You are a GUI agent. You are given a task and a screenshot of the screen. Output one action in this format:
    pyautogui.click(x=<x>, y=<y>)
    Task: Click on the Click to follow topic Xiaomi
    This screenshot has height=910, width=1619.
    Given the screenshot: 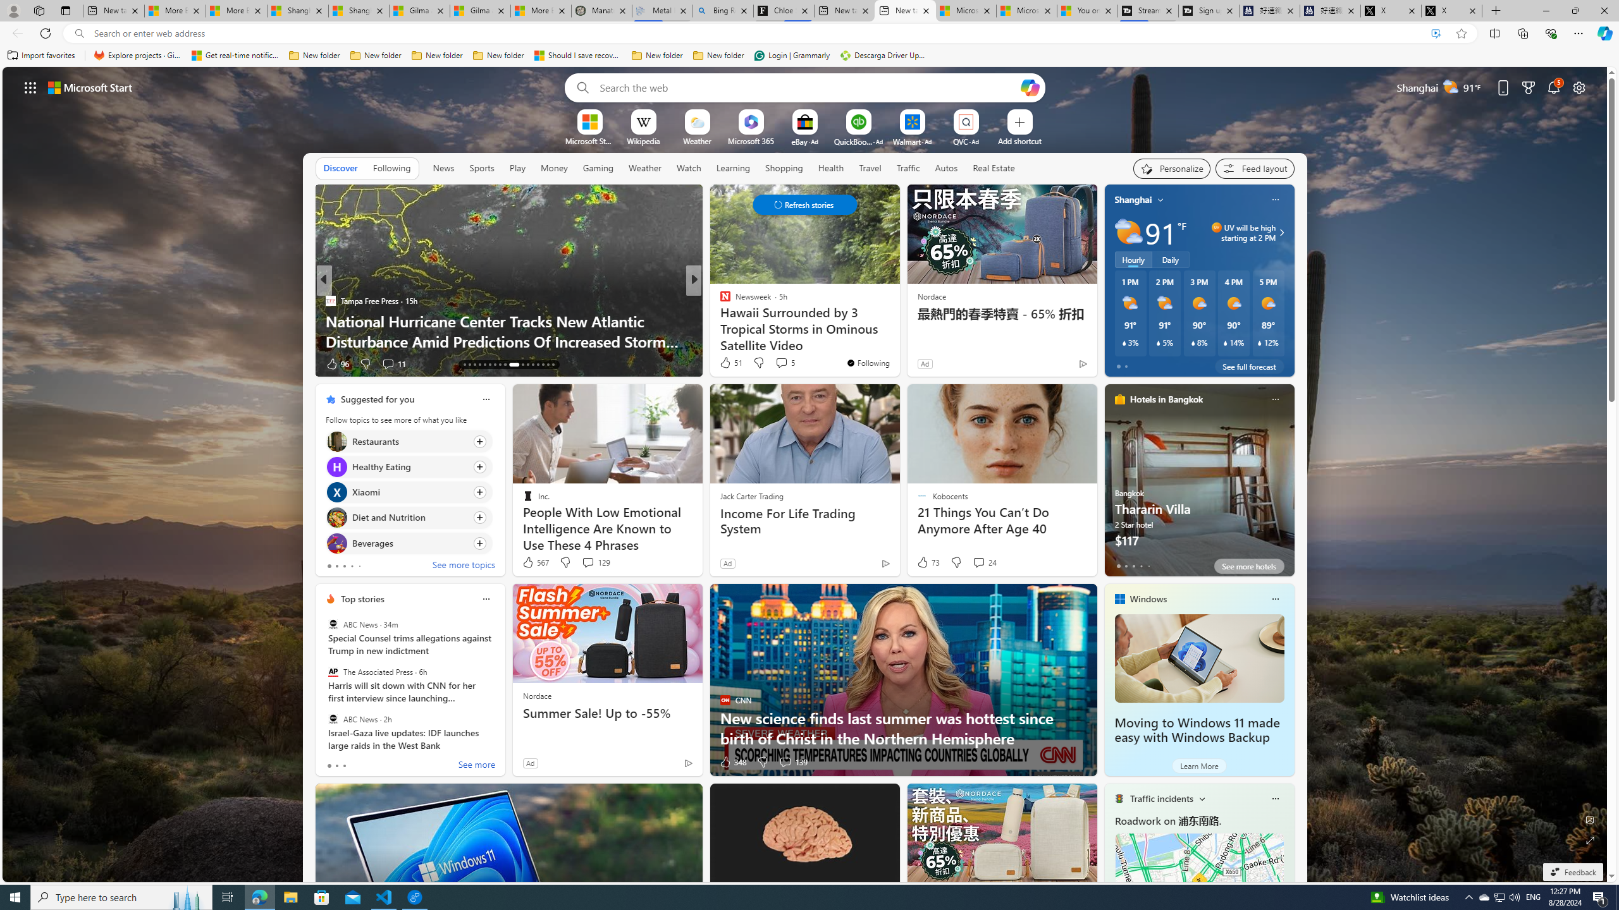 What is the action you would take?
    pyautogui.click(x=409, y=492)
    